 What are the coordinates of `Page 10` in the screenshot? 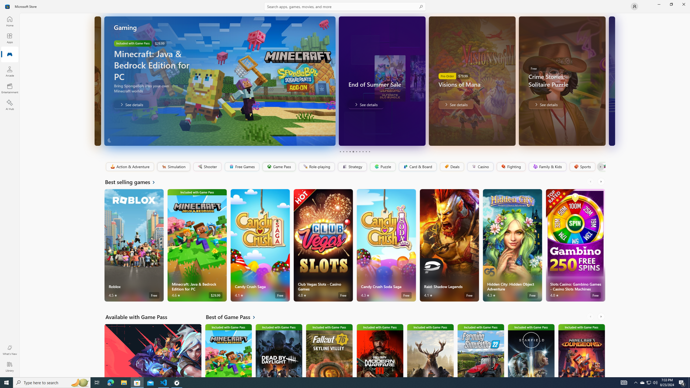 It's located at (369, 151).